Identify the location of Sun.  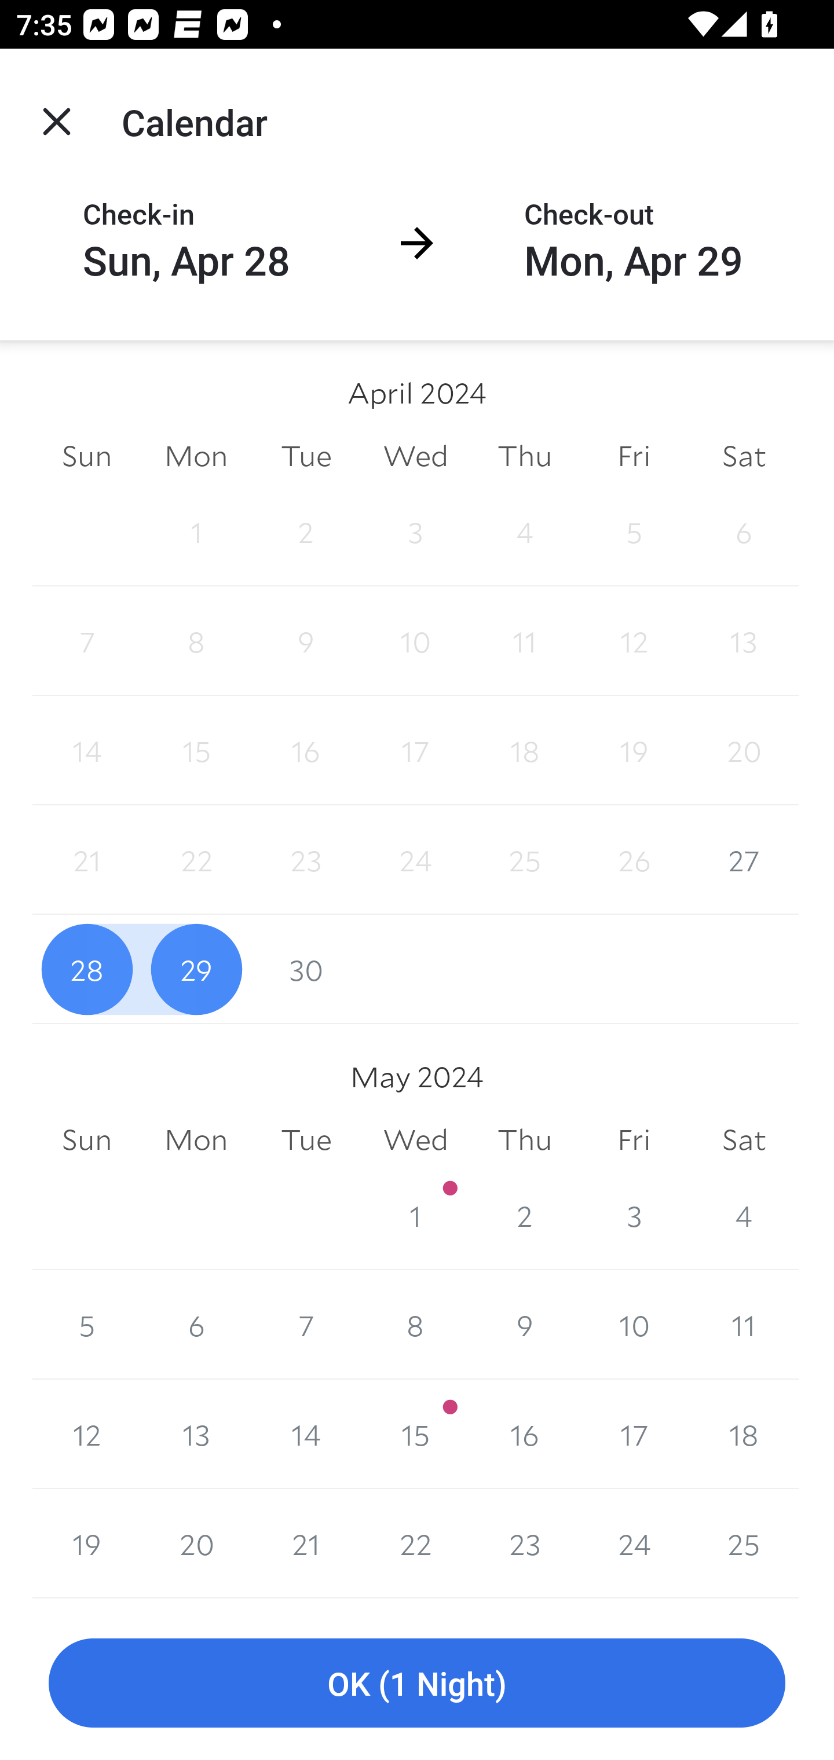
(87, 455).